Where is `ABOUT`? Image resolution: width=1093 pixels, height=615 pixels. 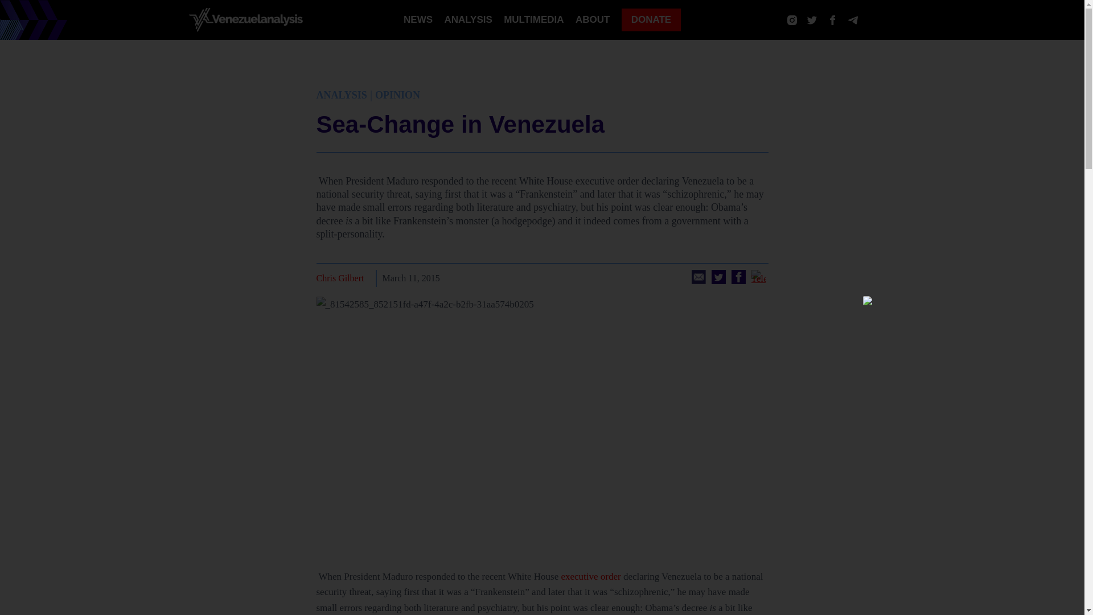 ABOUT is located at coordinates (593, 19).